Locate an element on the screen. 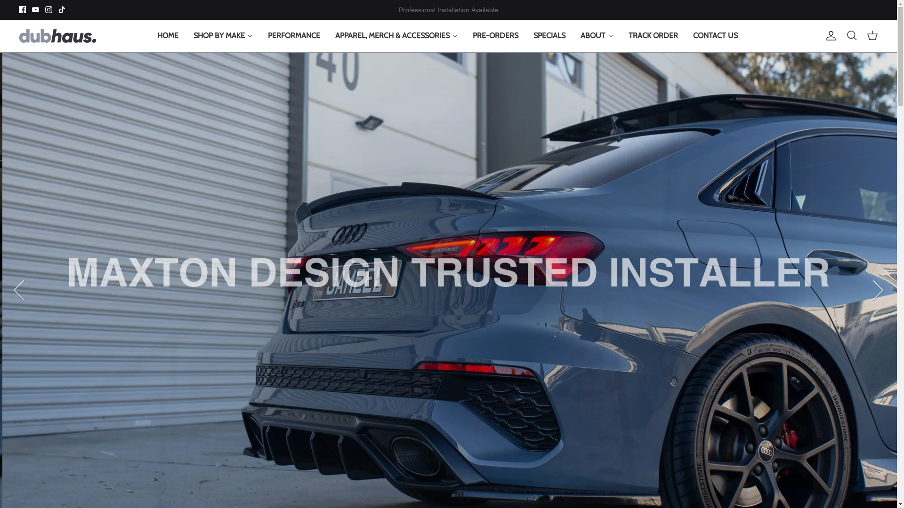 The width and height of the screenshot is (904, 508). Left is located at coordinates (19, 290).